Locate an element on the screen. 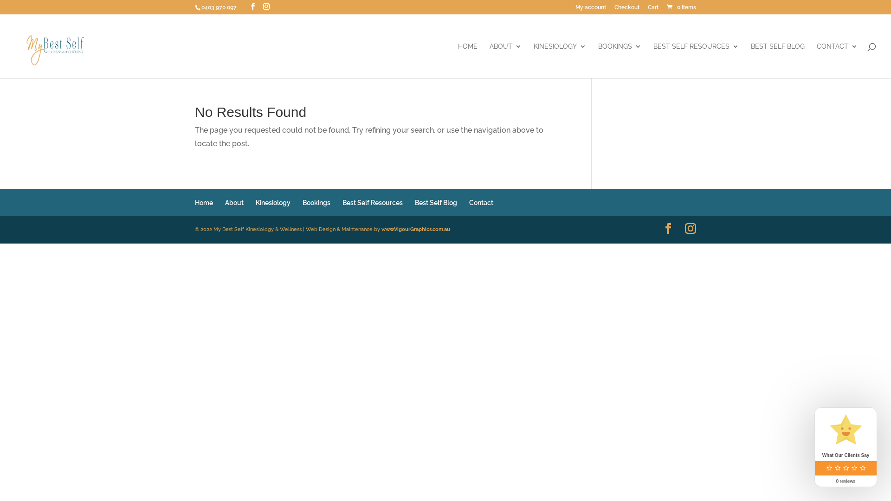  HOME is located at coordinates (468, 61).